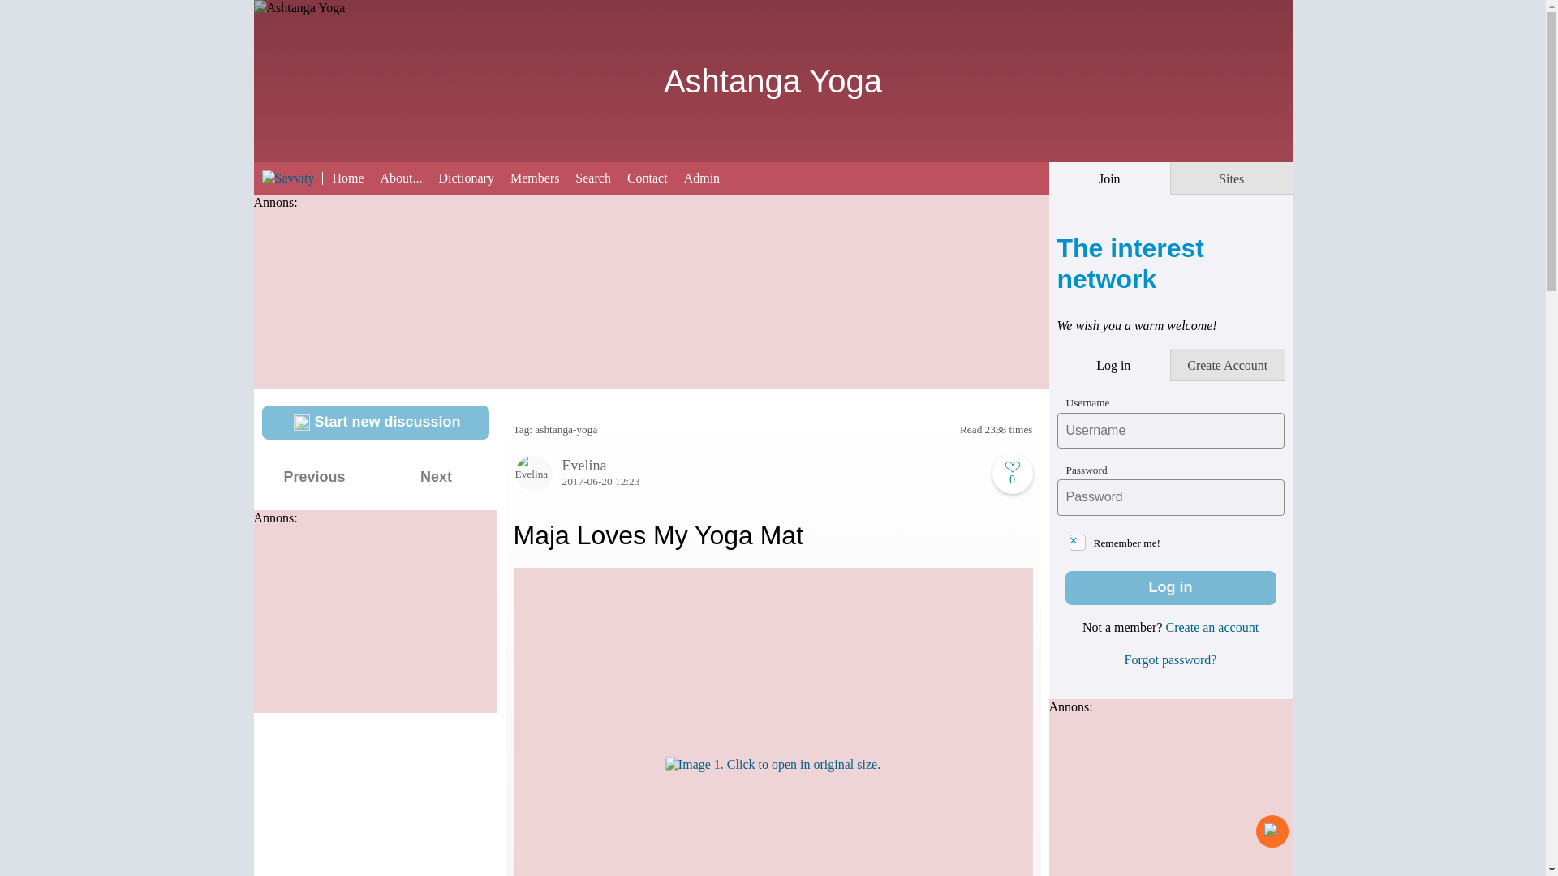 This screenshot has width=1558, height=876. Describe the element at coordinates (1170, 588) in the screenshot. I see `Log in` at that location.